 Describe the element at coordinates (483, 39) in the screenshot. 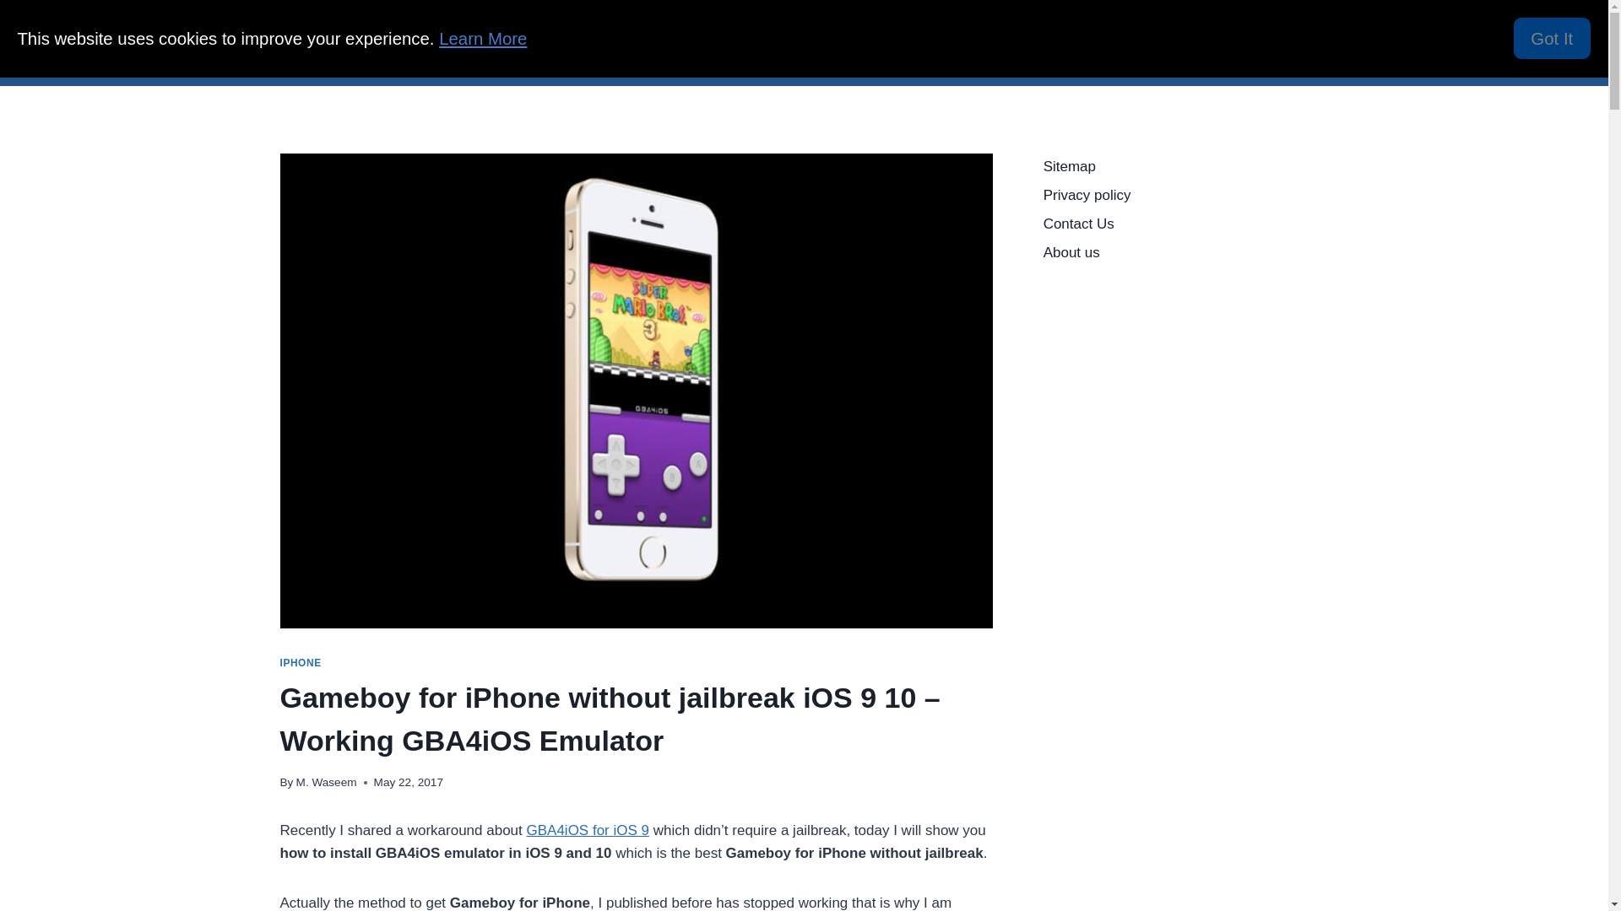

I see `Learn More` at that location.